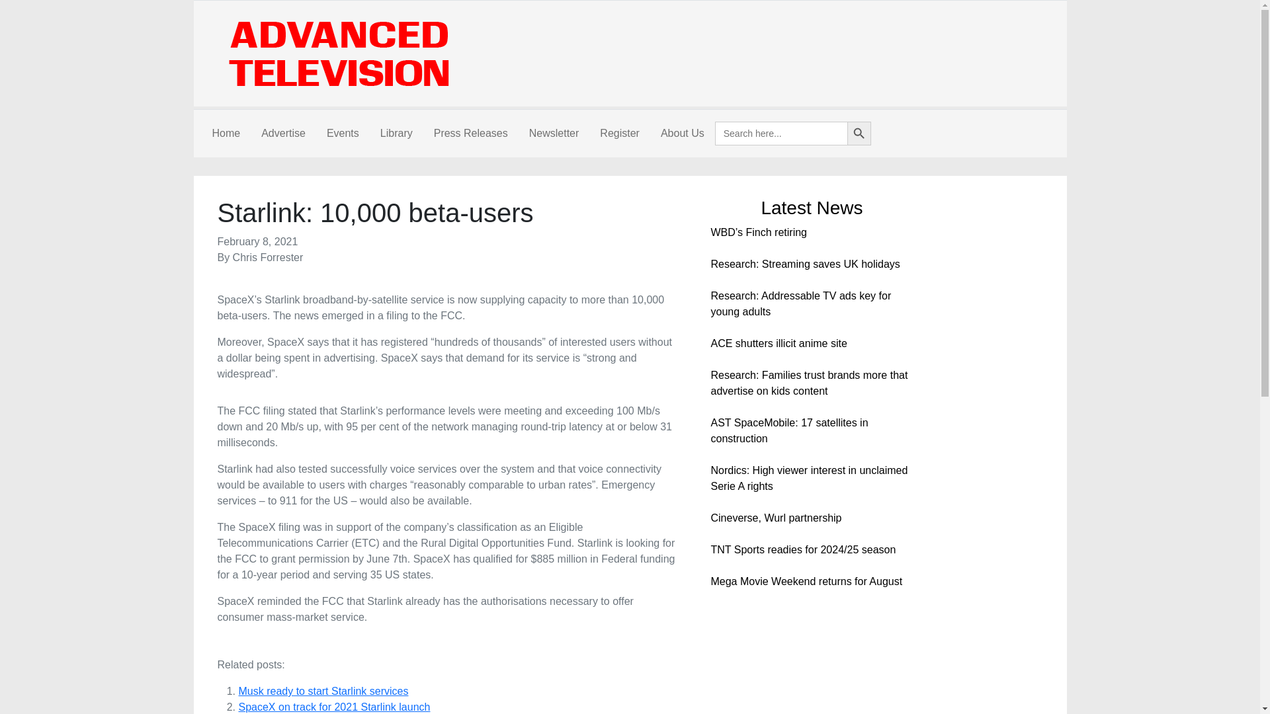  I want to click on Research: Streaming saves UK holidays, so click(804, 264).